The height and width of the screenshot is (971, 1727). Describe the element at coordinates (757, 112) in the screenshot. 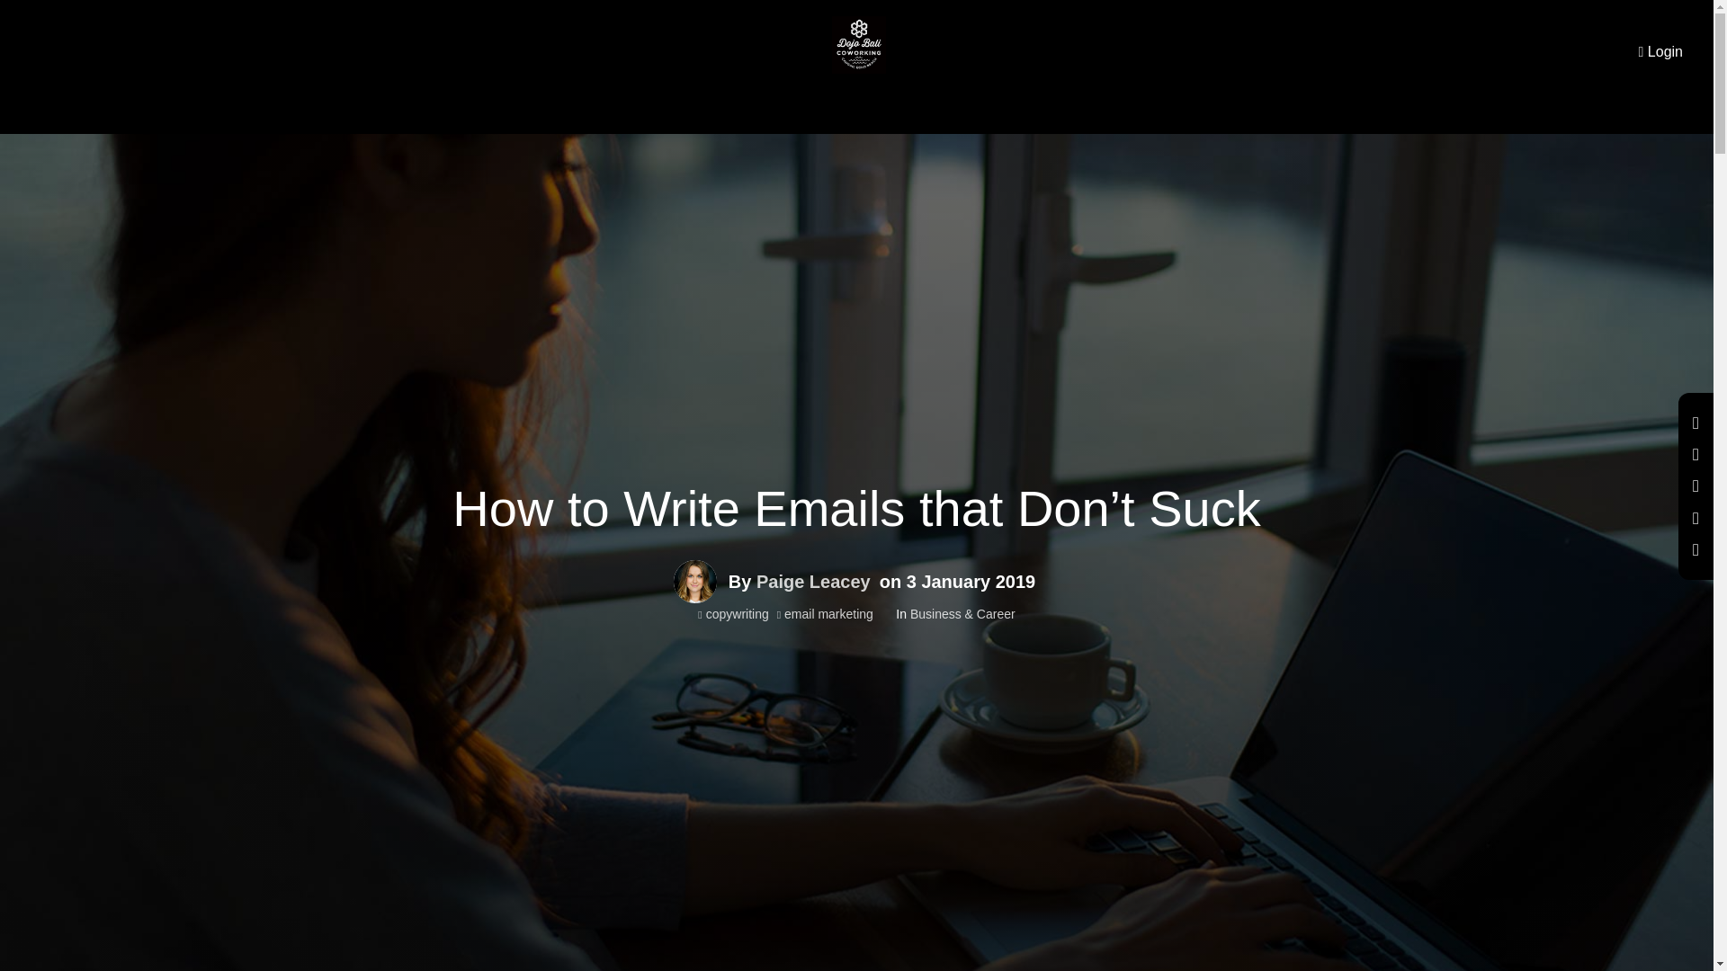

I see `Community` at that location.